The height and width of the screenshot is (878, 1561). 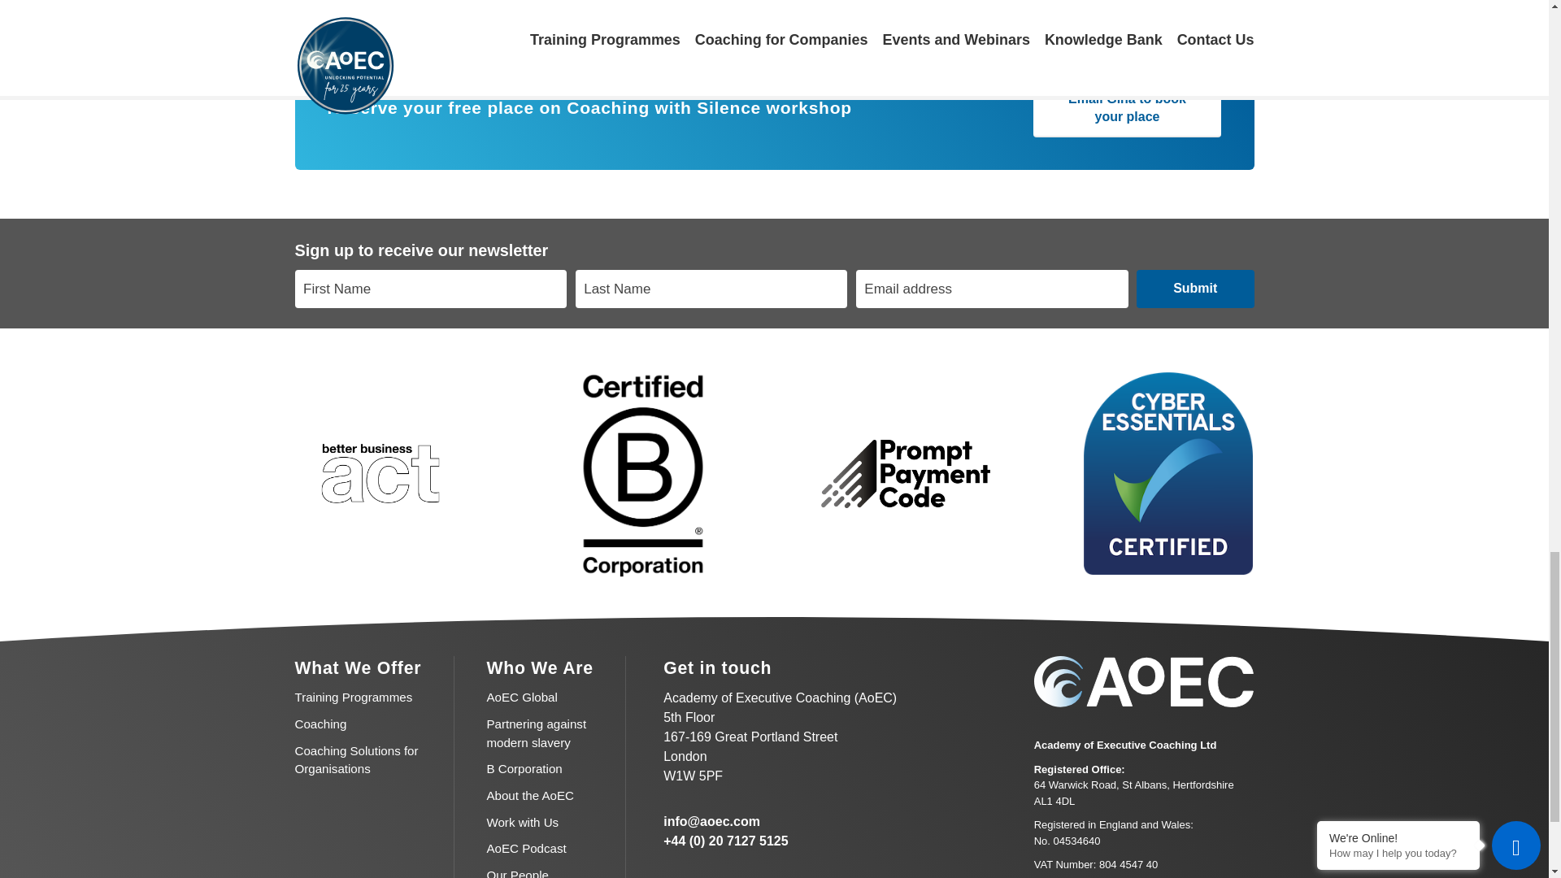 What do you see at coordinates (530, 795) in the screenshot?
I see `About the AoEC` at bounding box center [530, 795].